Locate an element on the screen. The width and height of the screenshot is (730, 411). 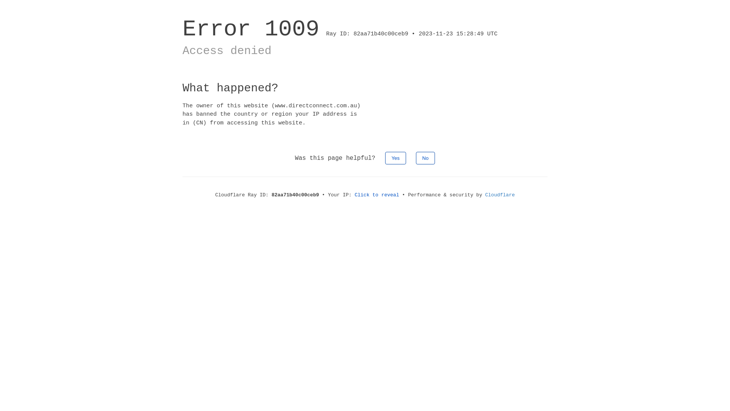
Yes is located at coordinates (395, 158).